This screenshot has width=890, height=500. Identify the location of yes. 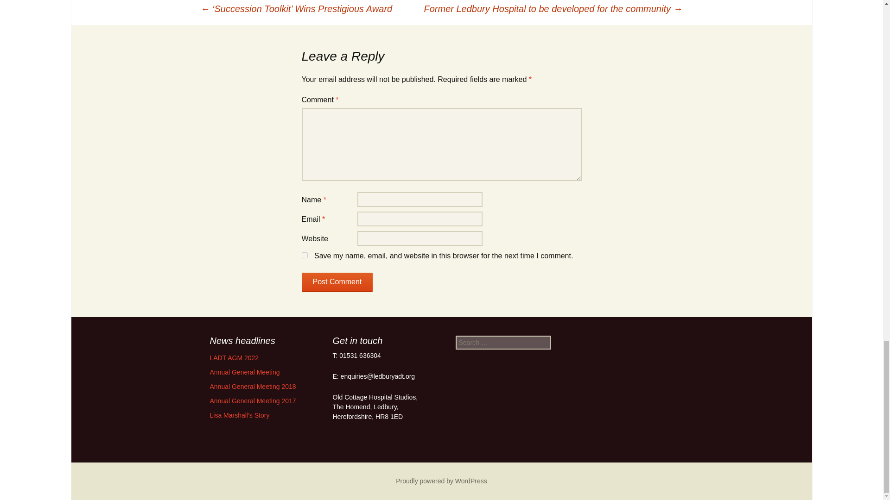
(304, 256).